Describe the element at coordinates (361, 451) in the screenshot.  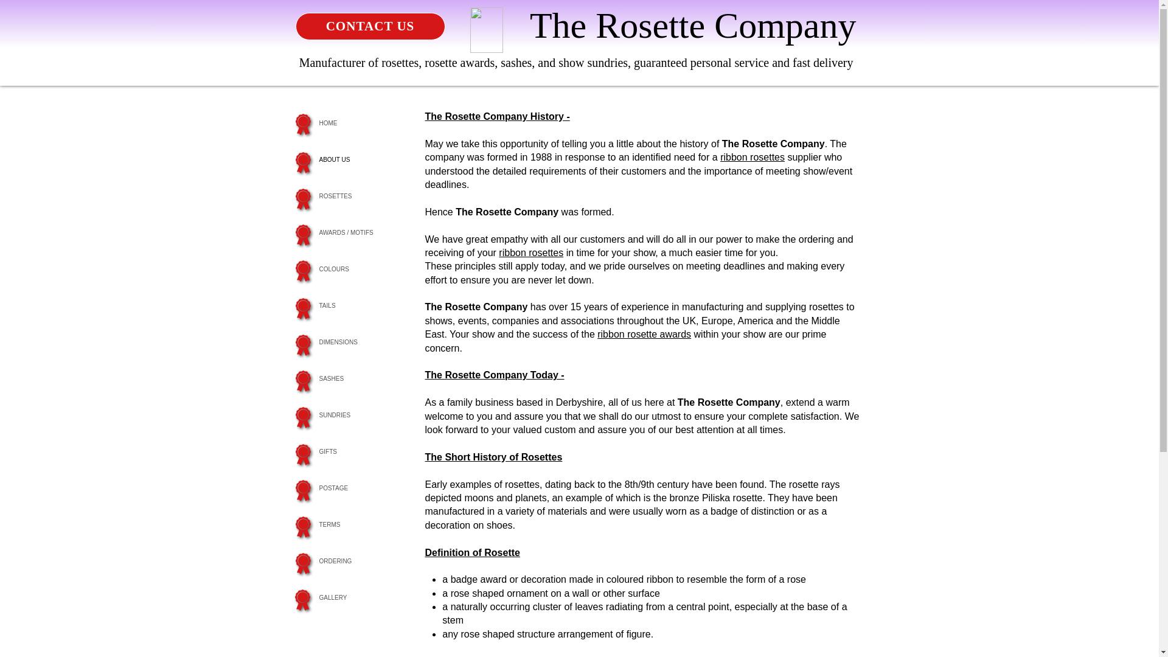
I see `GIFTS` at that location.